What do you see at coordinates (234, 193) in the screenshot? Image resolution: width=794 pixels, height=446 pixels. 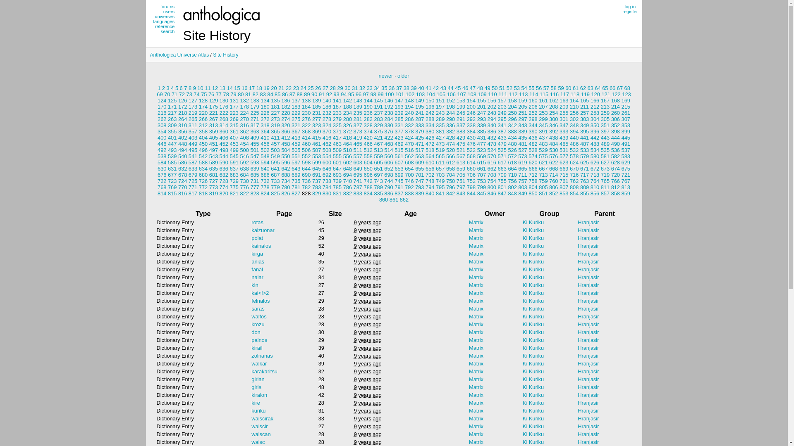 I see `821` at bounding box center [234, 193].